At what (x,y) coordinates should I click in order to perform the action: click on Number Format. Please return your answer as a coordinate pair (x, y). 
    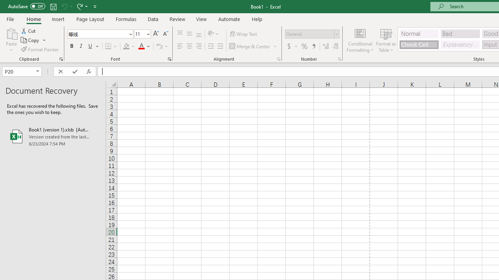
    Looking at the image, I should click on (310, 34).